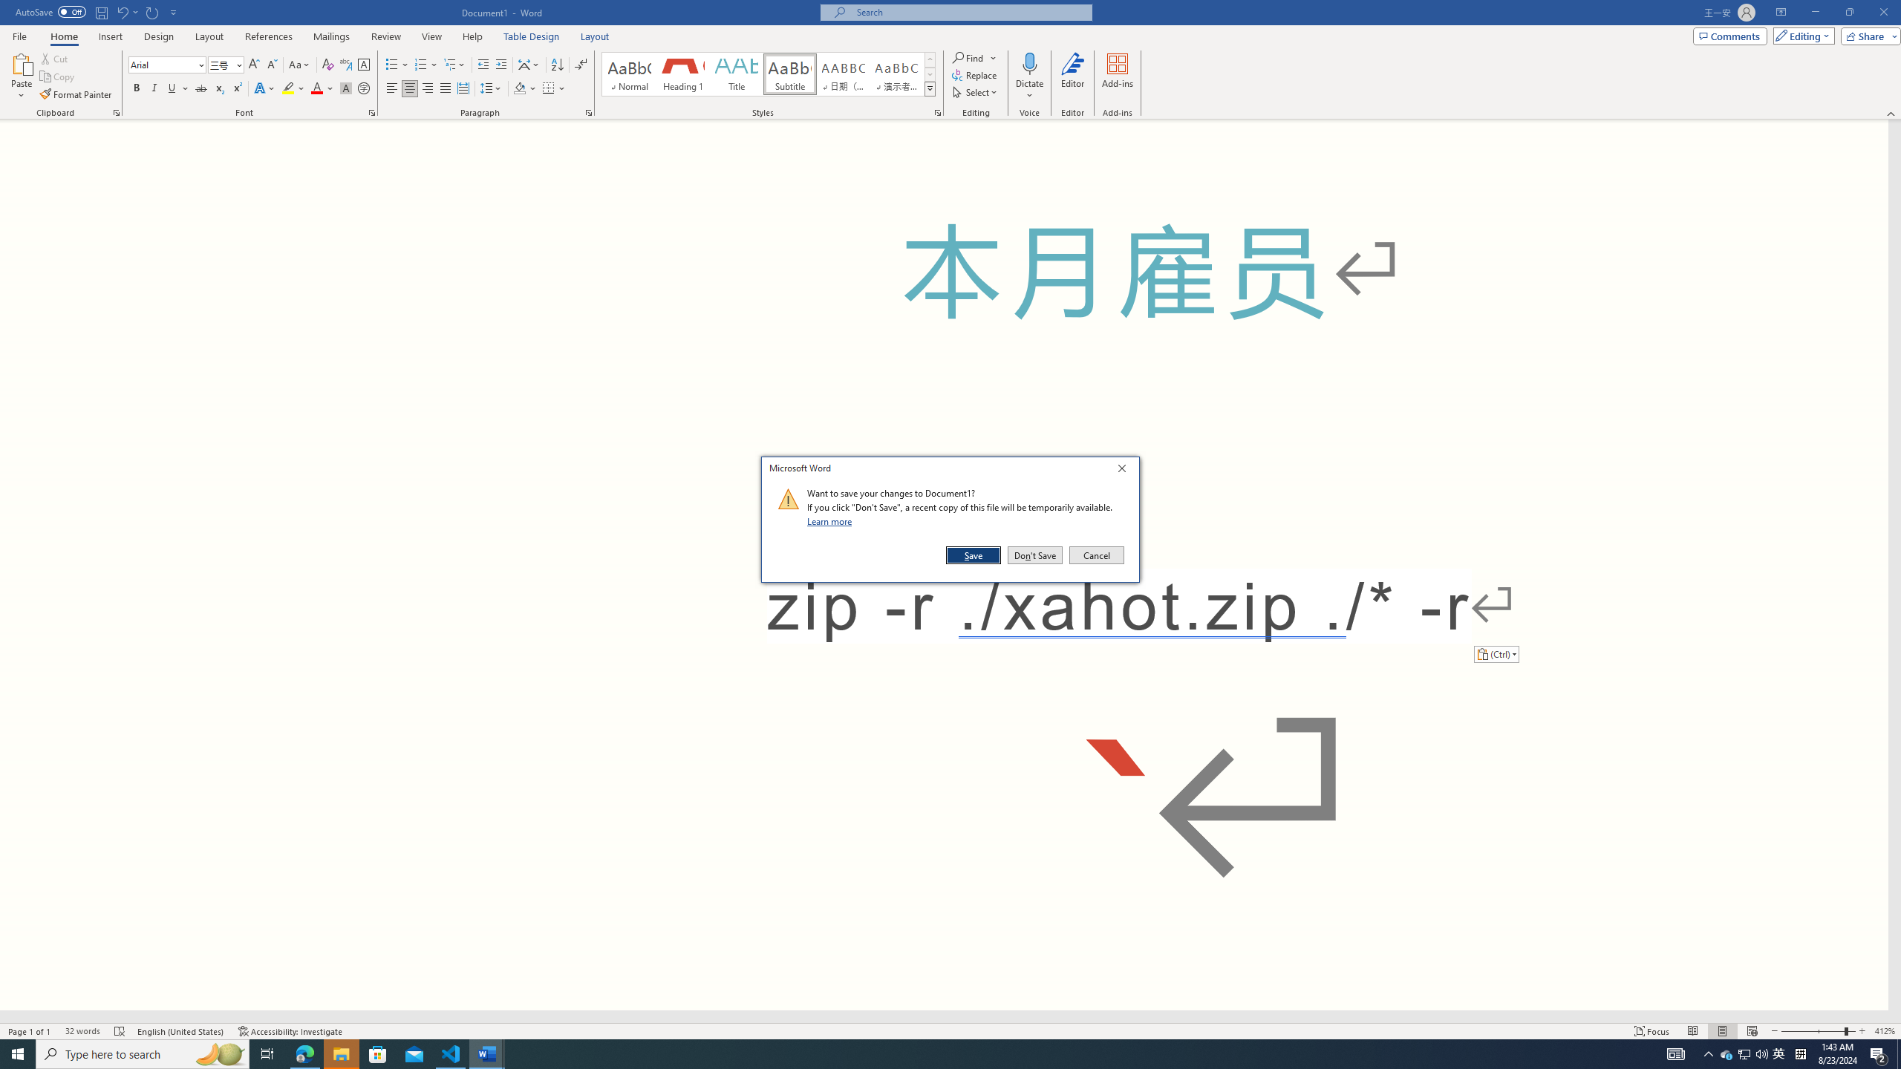  Describe the element at coordinates (526, 89) in the screenshot. I see `Shading` at that location.